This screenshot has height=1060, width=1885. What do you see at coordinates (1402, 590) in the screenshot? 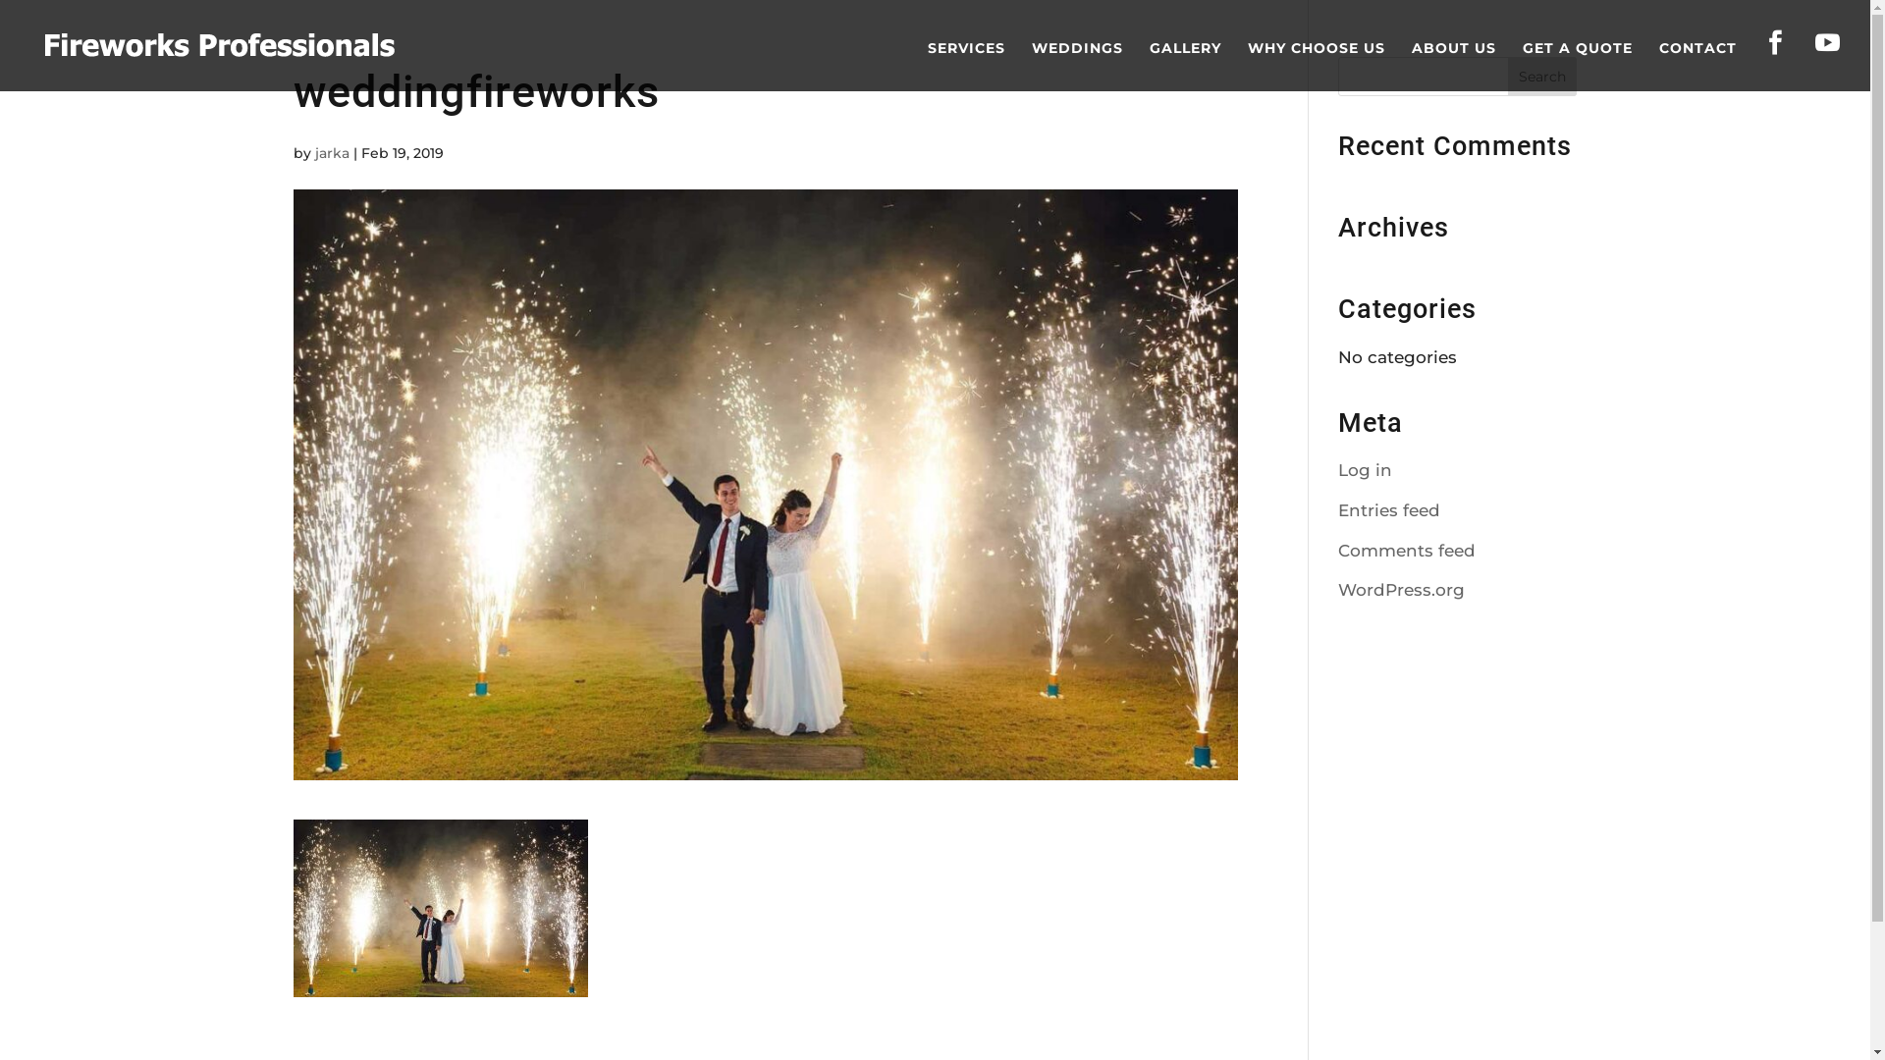
I see `WordPress.org` at bounding box center [1402, 590].